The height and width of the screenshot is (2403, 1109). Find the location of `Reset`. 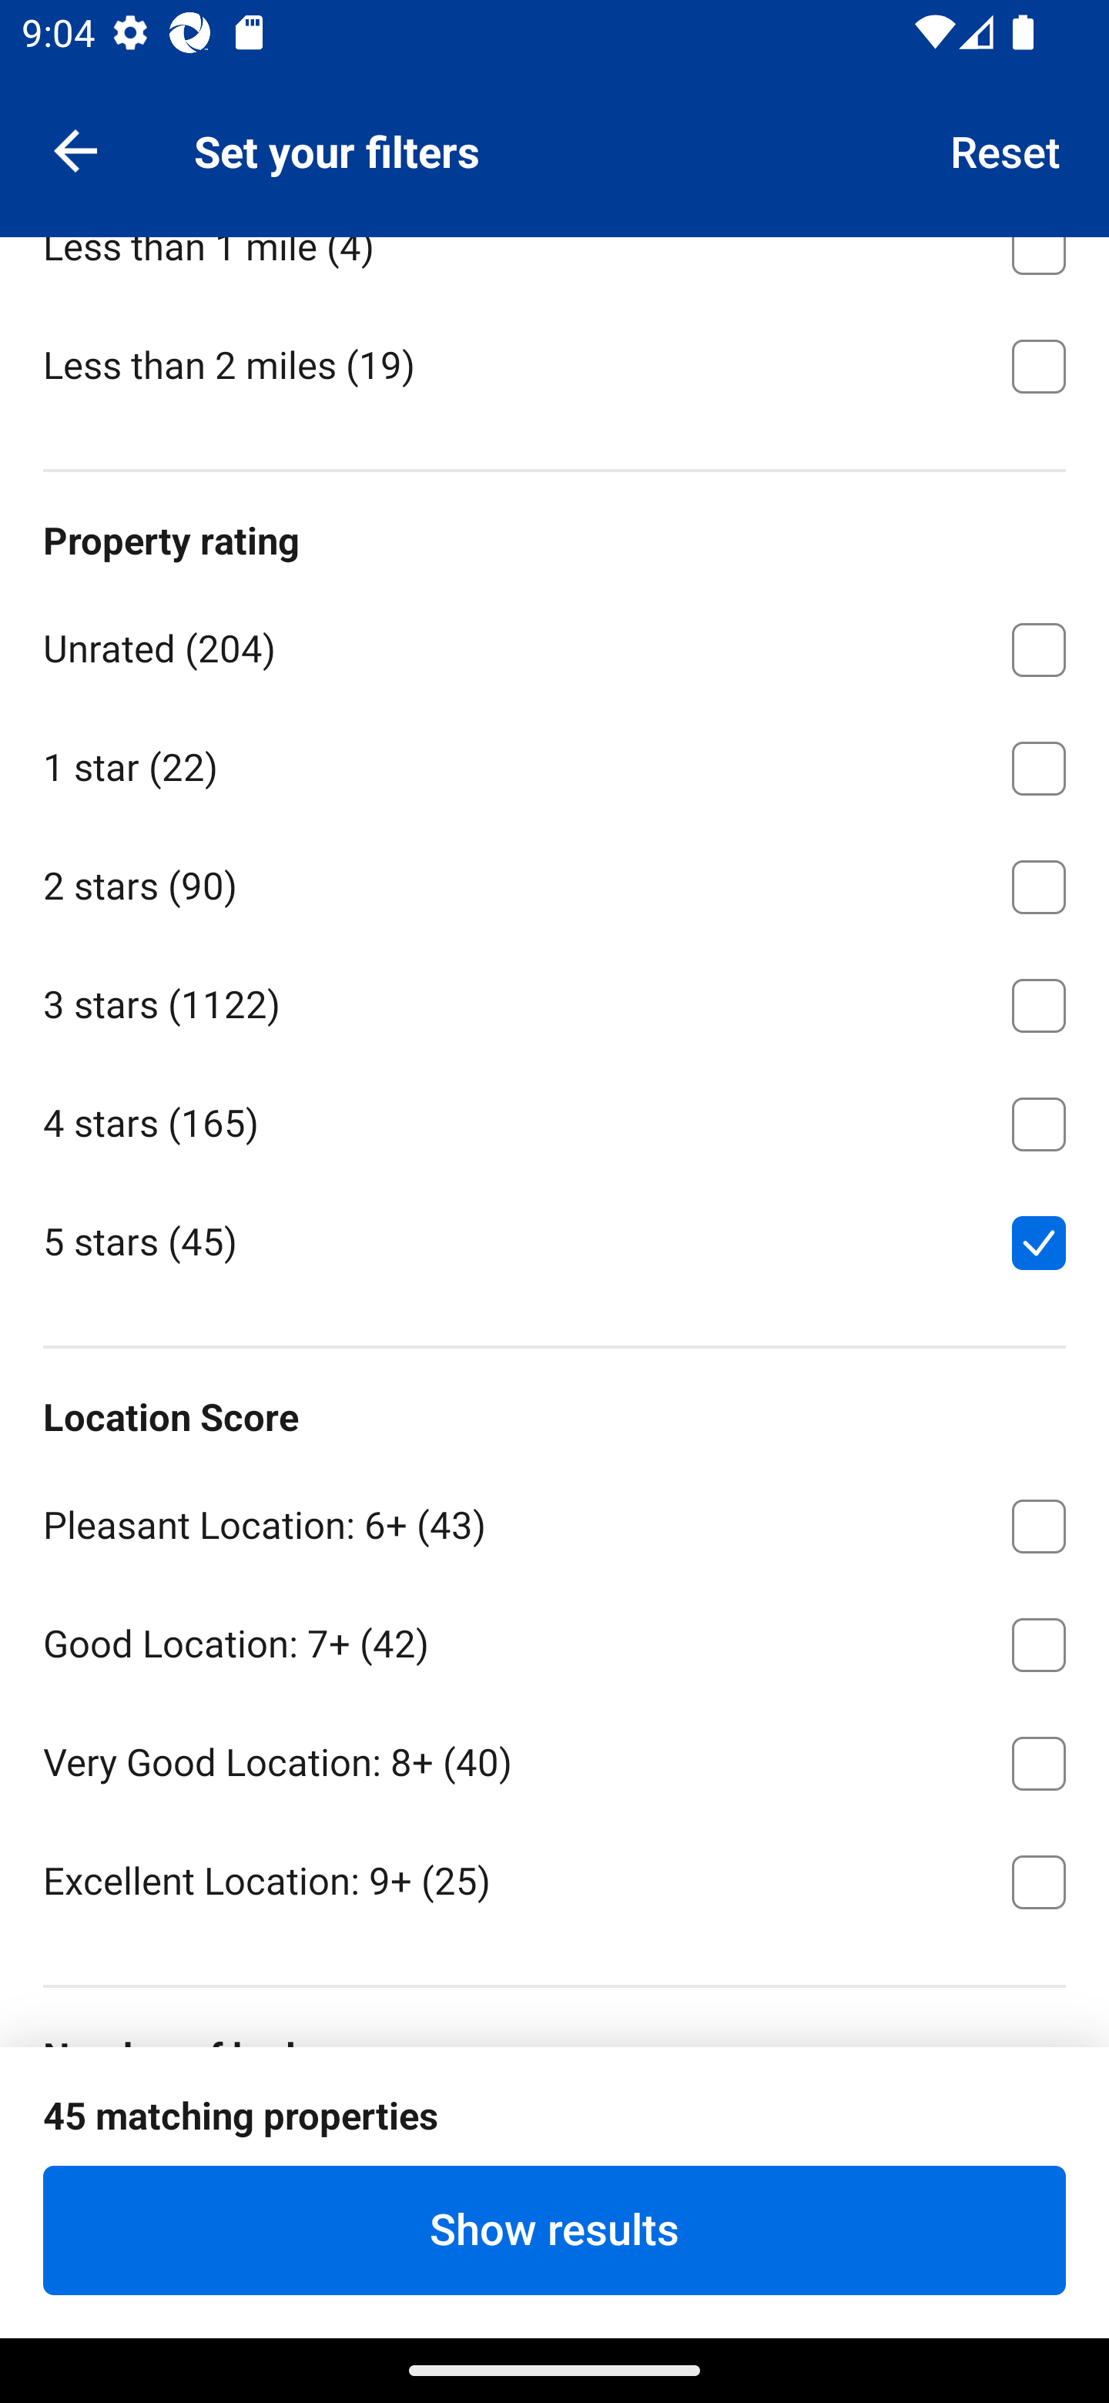

Reset is located at coordinates (1006, 149).